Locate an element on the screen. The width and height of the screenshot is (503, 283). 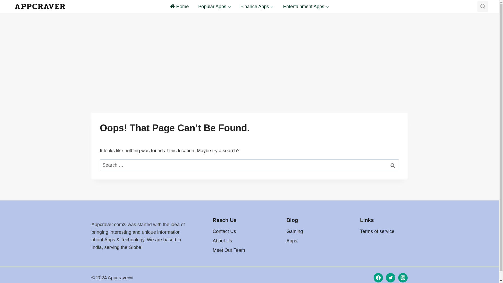
Meet Our Team is located at coordinates (236, 250).